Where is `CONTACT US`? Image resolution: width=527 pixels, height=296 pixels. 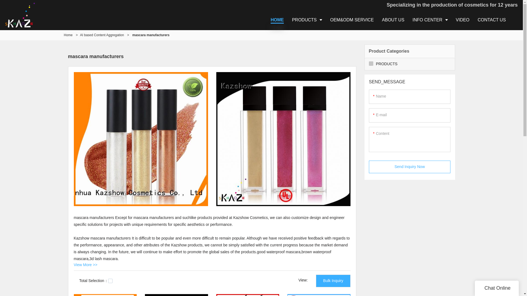
CONTACT US is located at coordinates (492, 20).